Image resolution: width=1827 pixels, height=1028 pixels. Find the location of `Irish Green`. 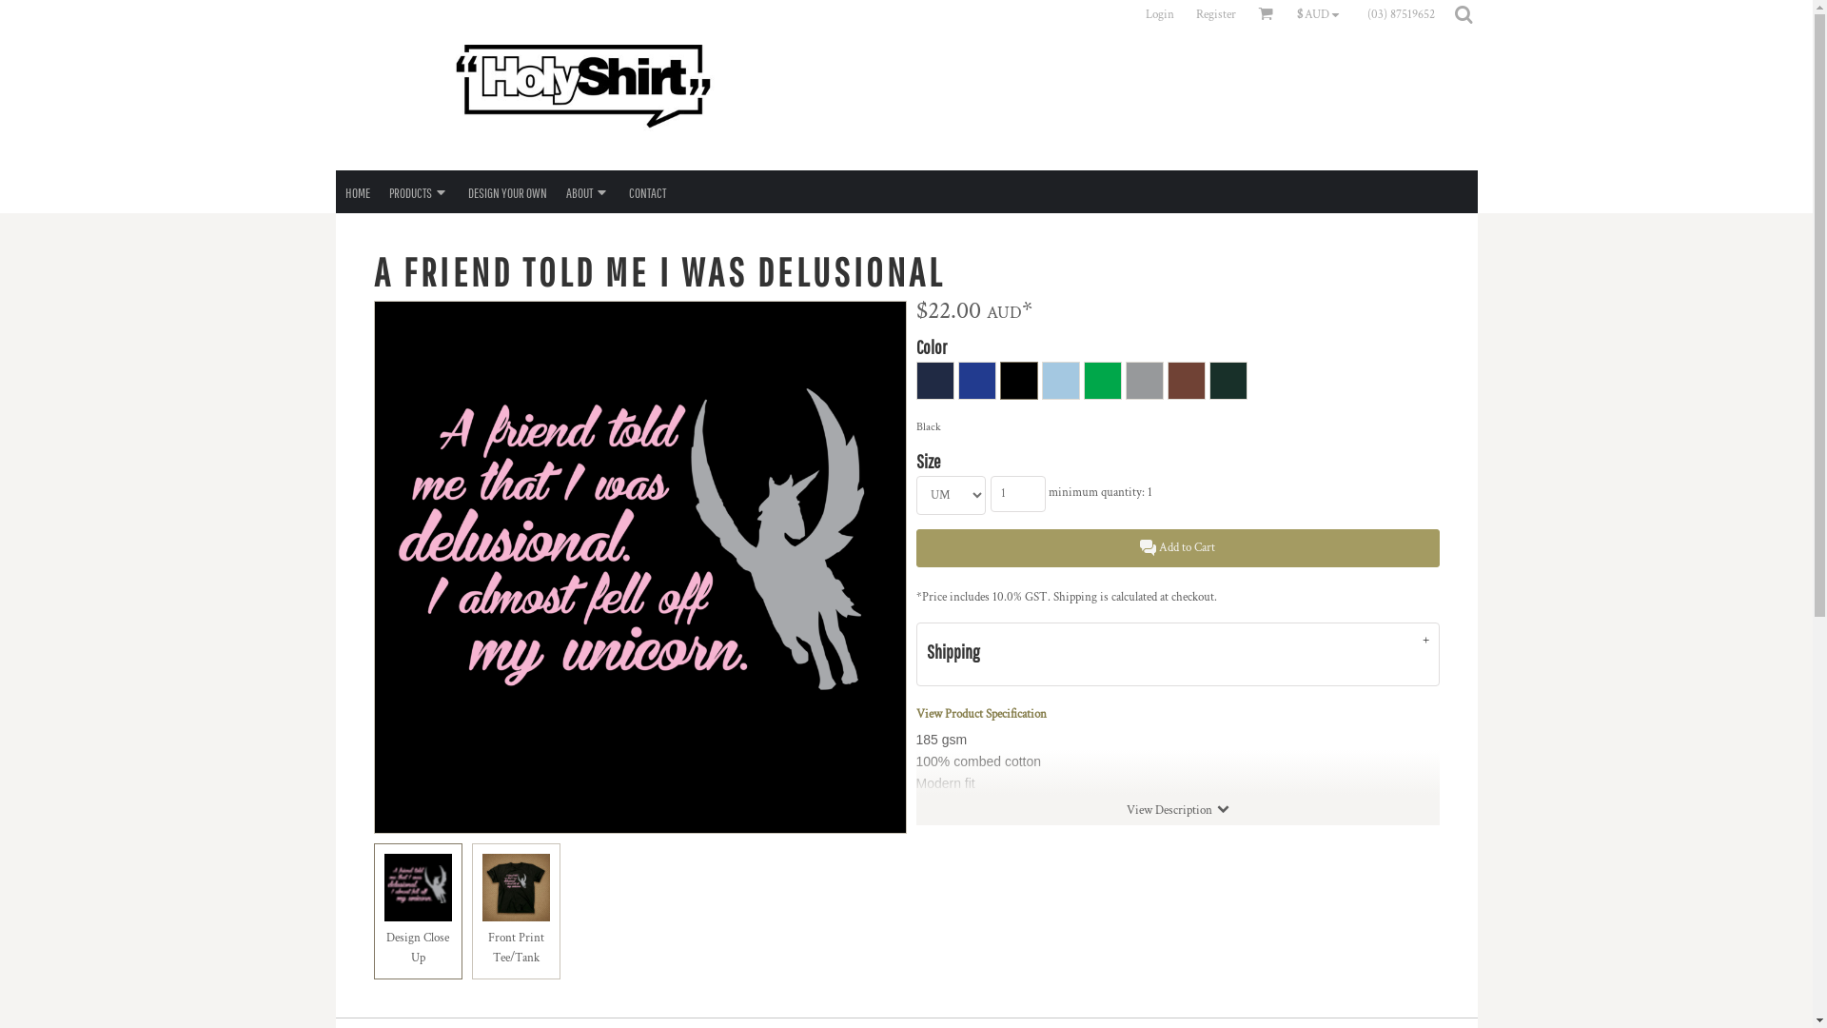

Irish Green is located at coordinates (1102, 381).